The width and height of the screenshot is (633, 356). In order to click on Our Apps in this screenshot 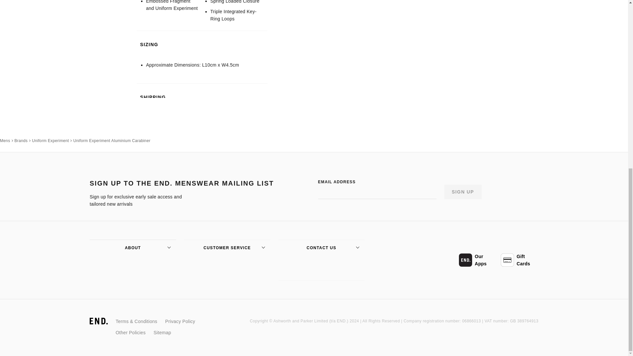, I will do `click(477, 260)`.